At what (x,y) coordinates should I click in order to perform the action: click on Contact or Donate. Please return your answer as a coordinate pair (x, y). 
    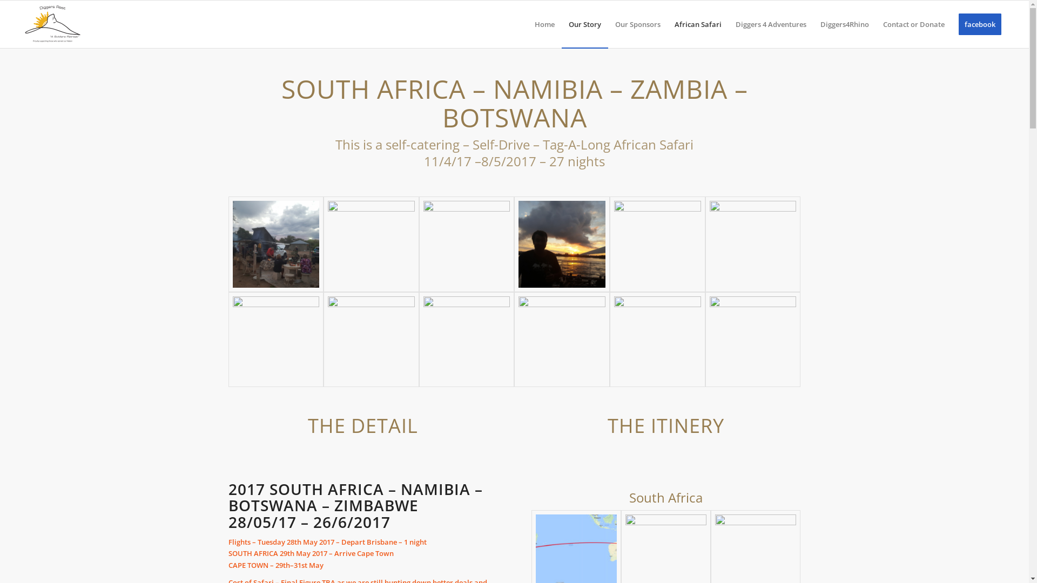
    Looking at the image, I should click on (914, 24).